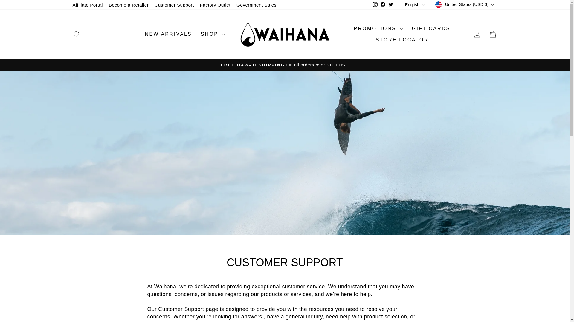 Image resolution: width=574 pixels, height=322 pixels. I want to click on ICON-SEARCH, so click(77, 34).